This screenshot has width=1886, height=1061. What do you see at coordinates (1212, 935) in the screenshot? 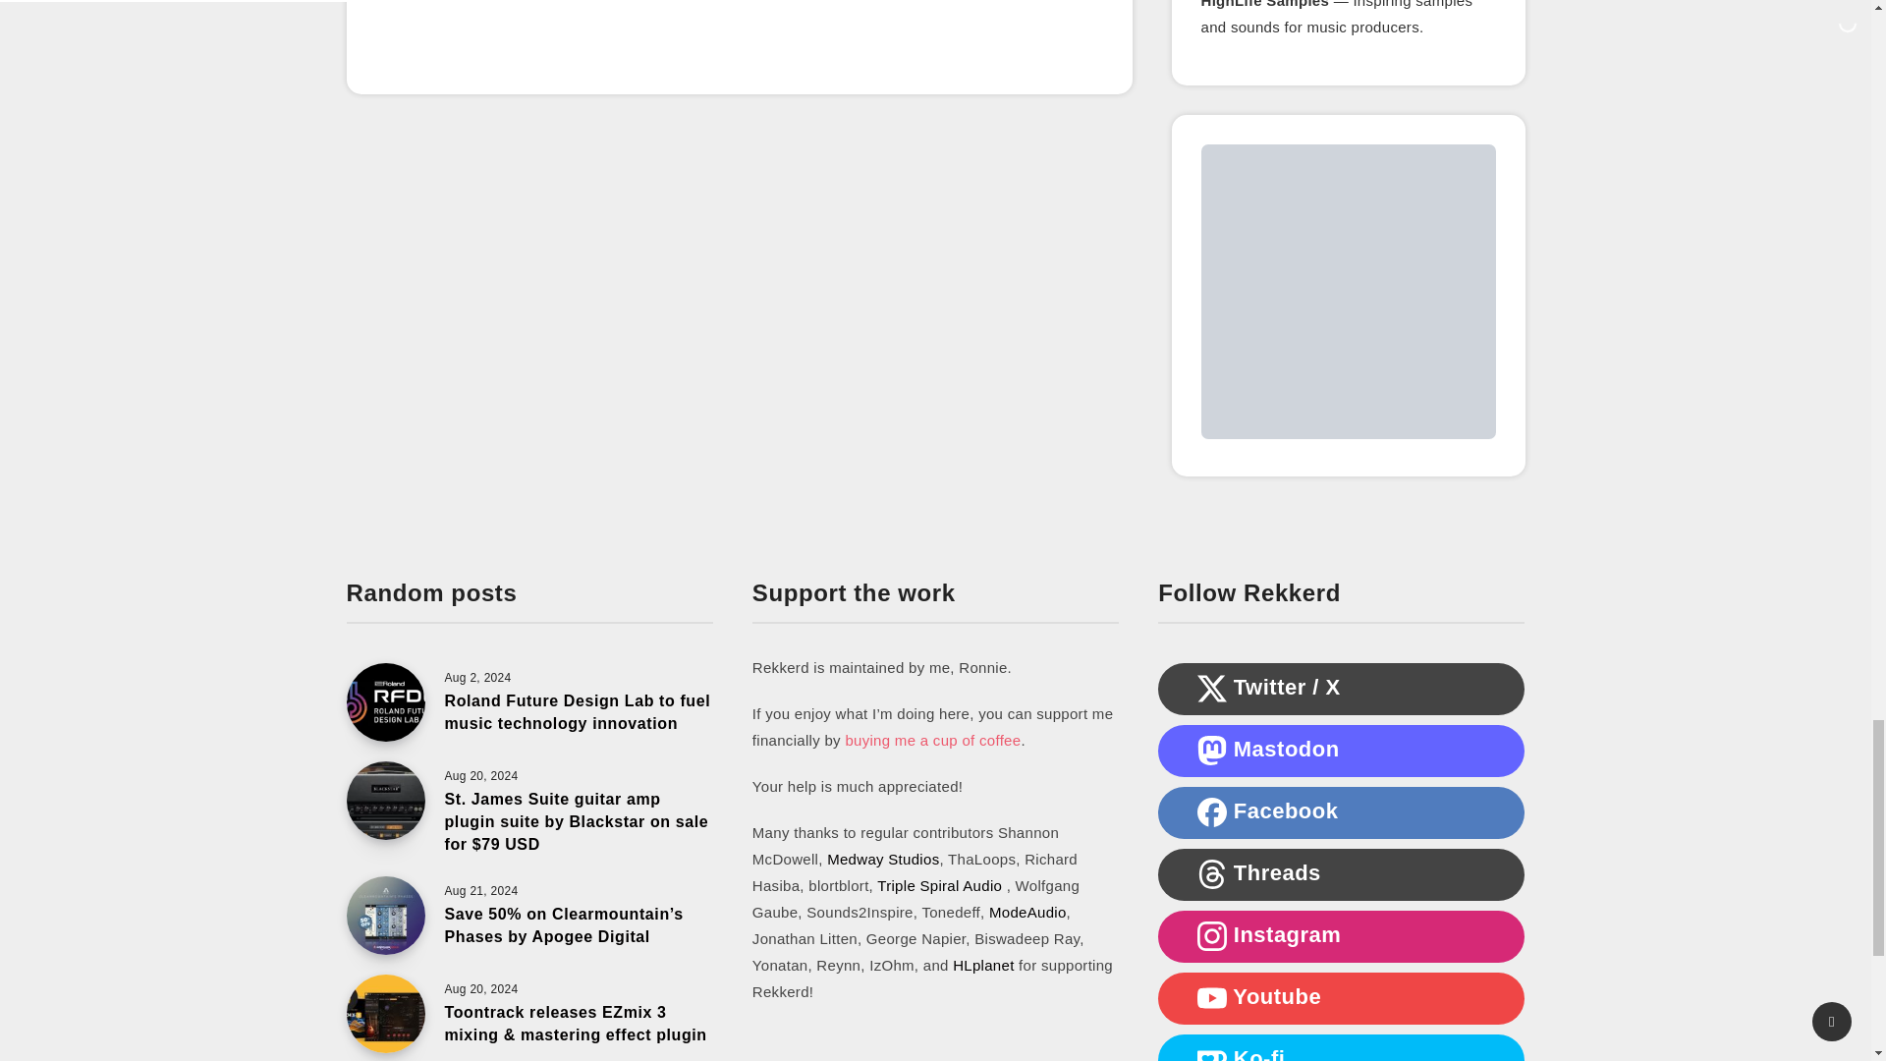
I see `Instagram` at bounding box center [1212, 935].